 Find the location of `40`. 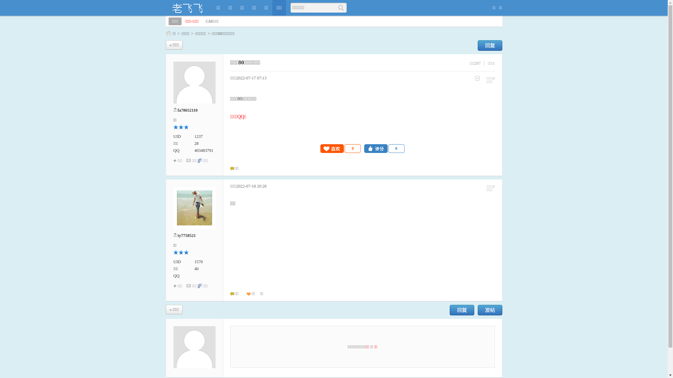

40 is located at coordinates (196, 269).